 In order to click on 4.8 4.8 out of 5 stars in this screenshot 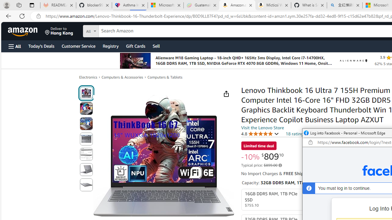, I will do `click(260, 134)`.